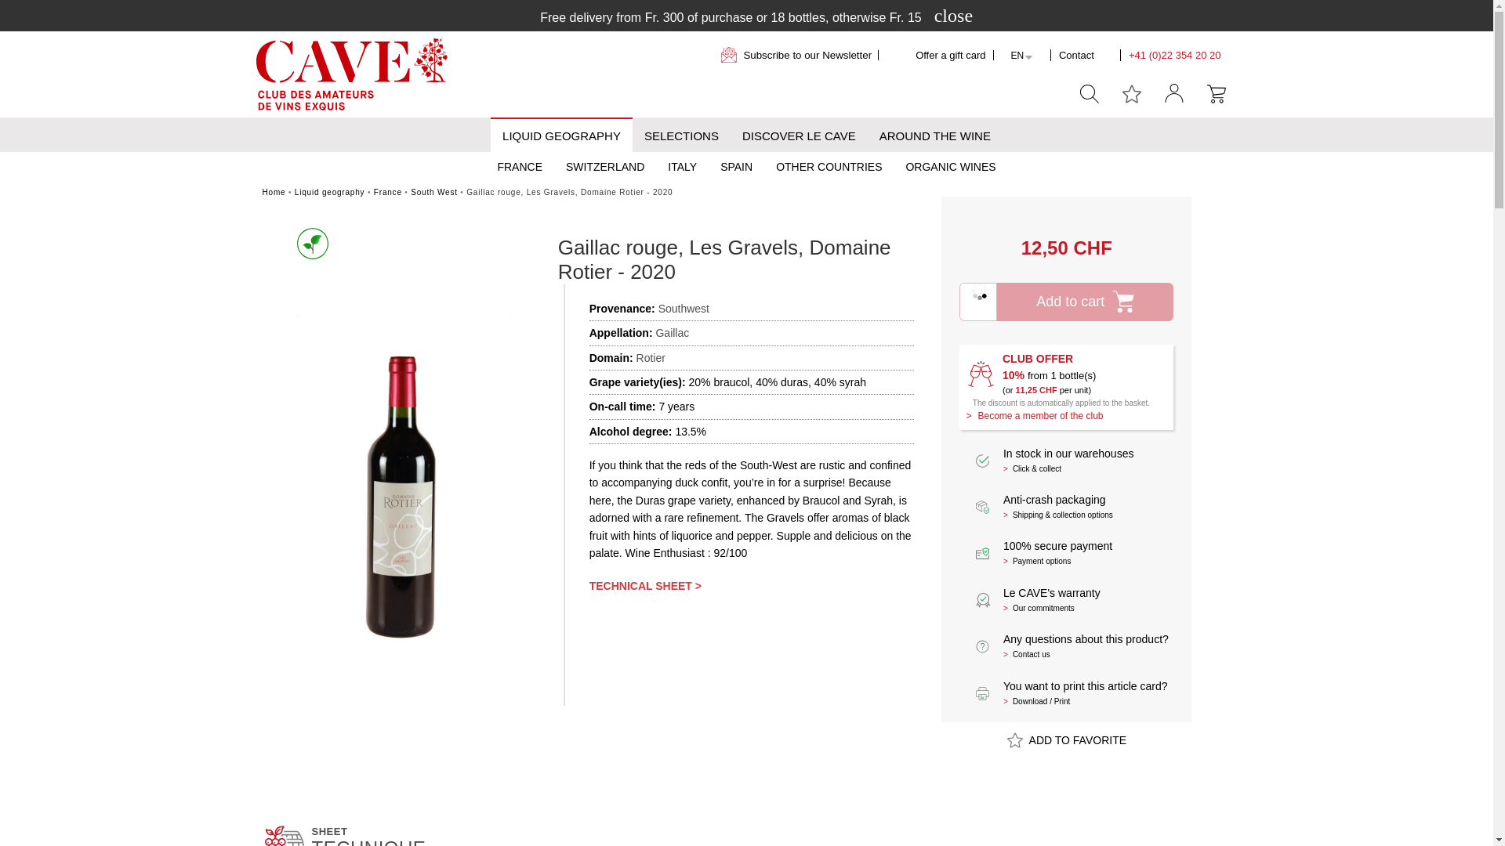 Image resolution: width=1505 pixels, height=846 pixels. I want to click on OTHER COUNTRIES, so click(829, 164).